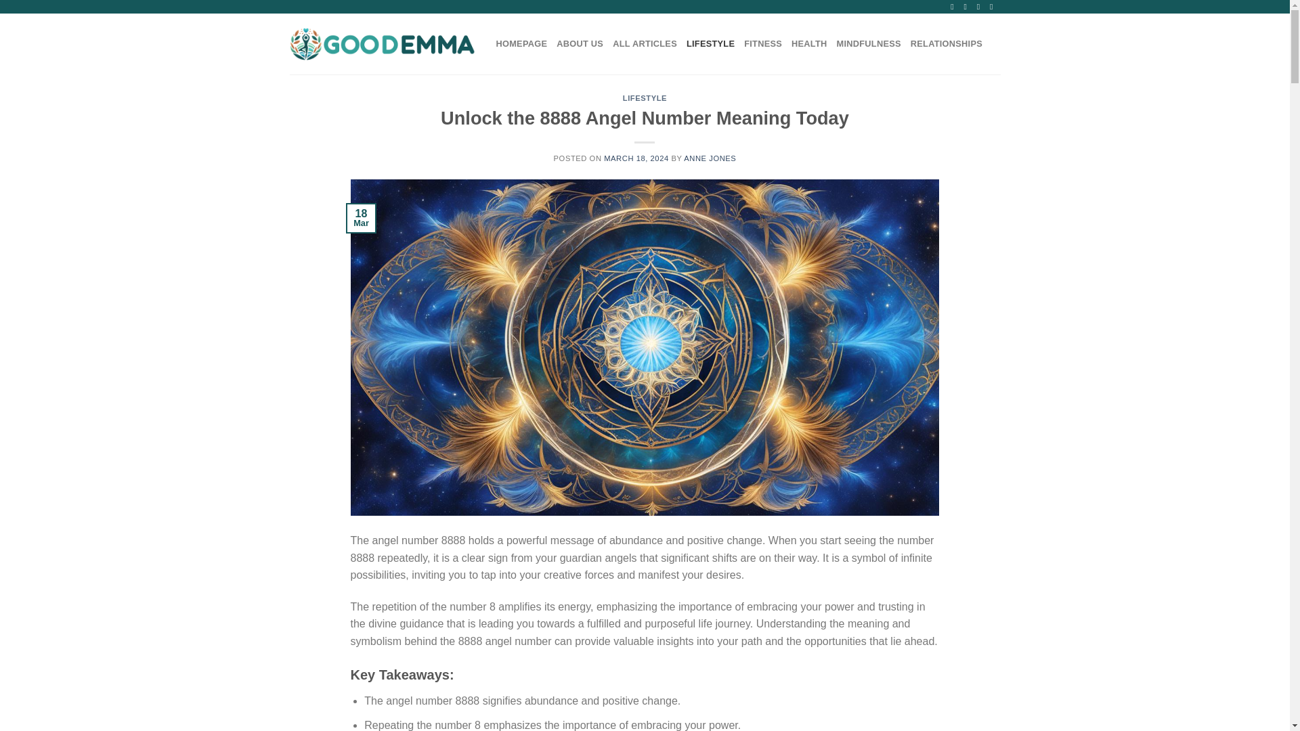 Image resolution: width=1300 pixels, height=731 pixels. I want to click on HOMEPAGE, so click(521, 44).